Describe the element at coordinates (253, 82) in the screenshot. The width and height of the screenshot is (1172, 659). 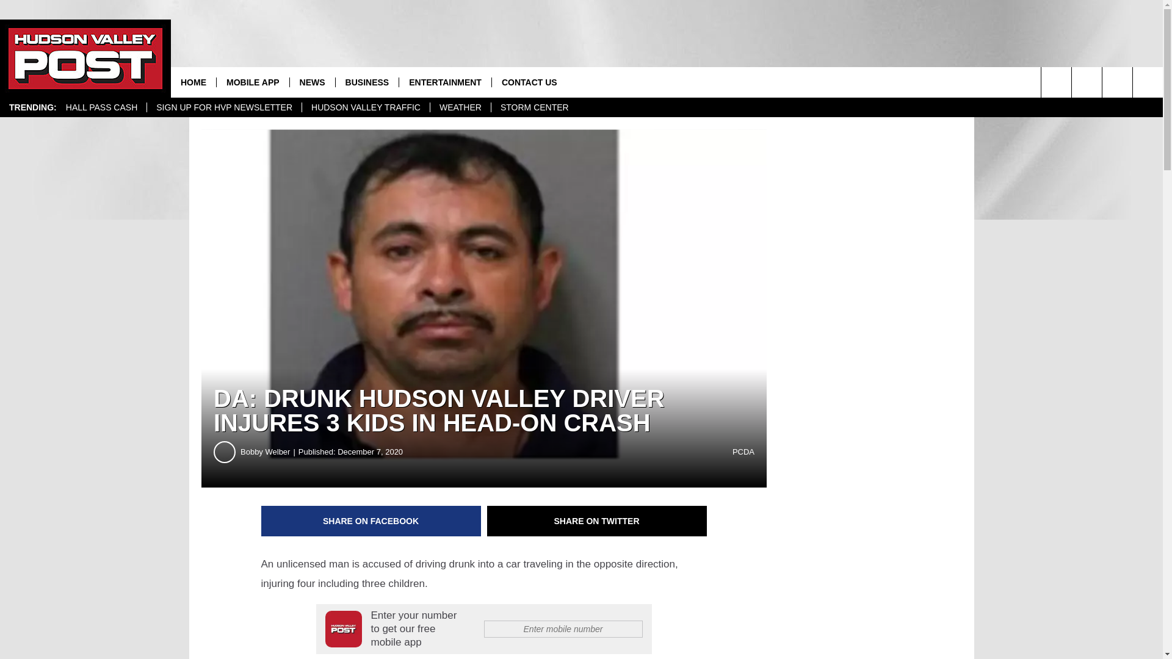
I see `MOBILE APP` at that location.